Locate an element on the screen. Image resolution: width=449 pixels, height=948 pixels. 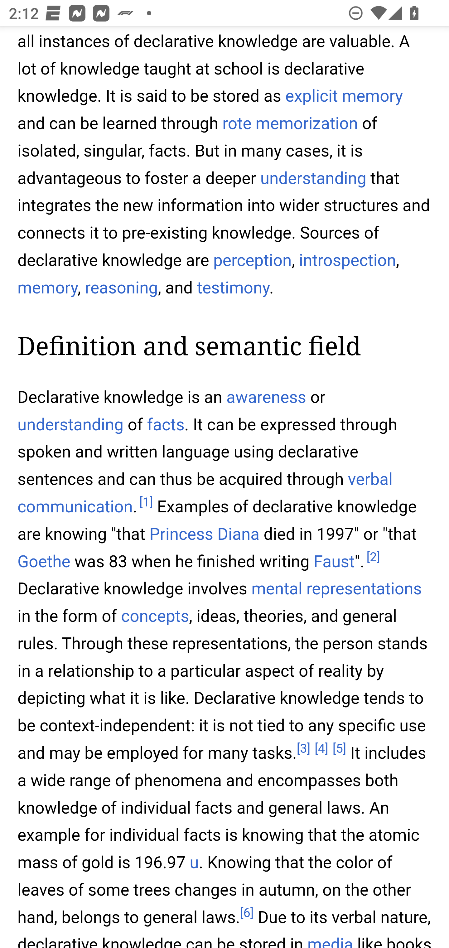
understanding is located at coordinates (313, 179).